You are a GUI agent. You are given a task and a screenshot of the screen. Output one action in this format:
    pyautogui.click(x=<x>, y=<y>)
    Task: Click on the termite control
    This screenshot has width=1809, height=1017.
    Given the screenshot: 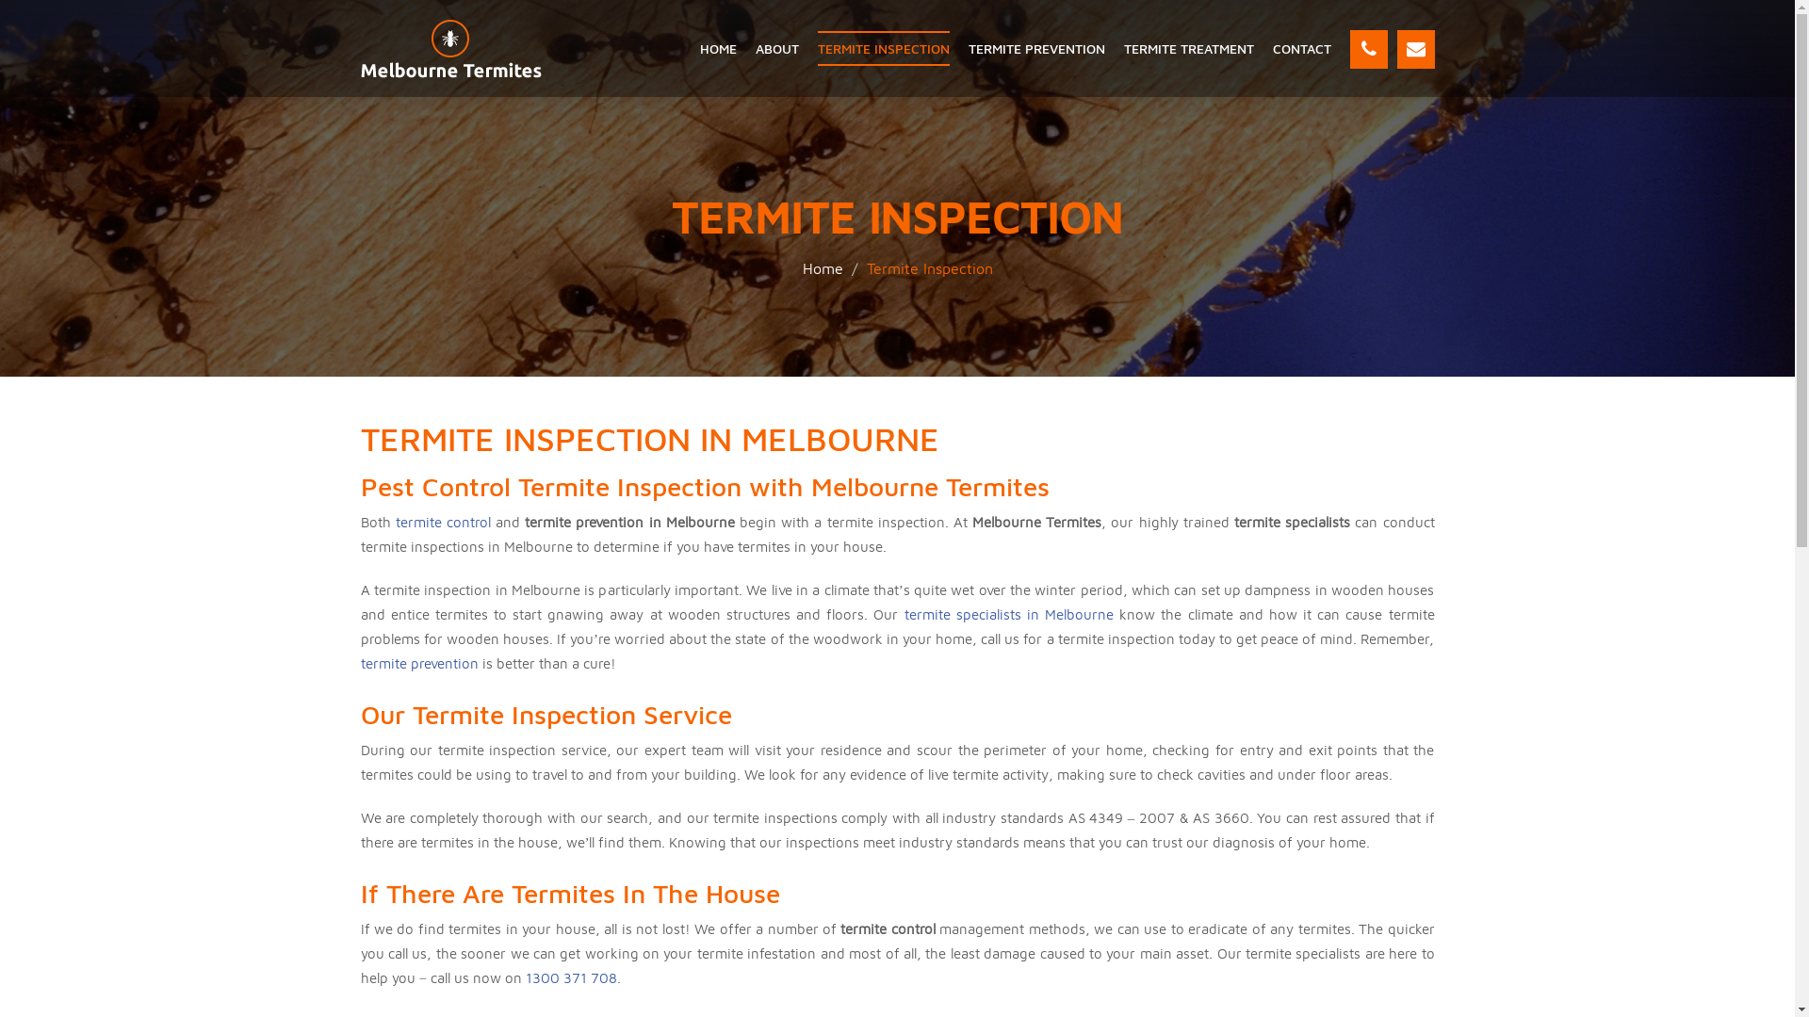 What is the action you would take?
    pyautogui.click(x=443, y=522)
    